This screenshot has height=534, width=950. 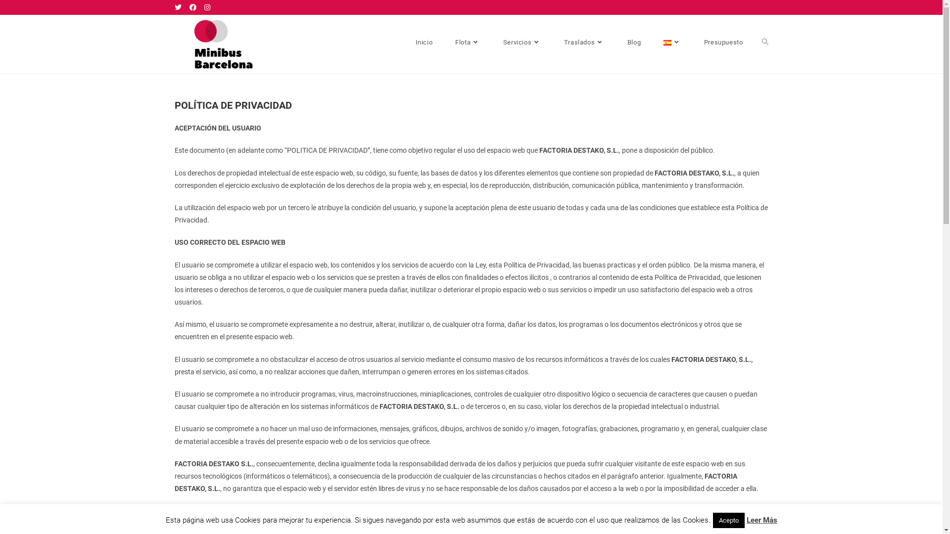 What do you see at coordinates (425, 43) in the screenshot?
I see `Inicio` at bounding box center [425, 43].